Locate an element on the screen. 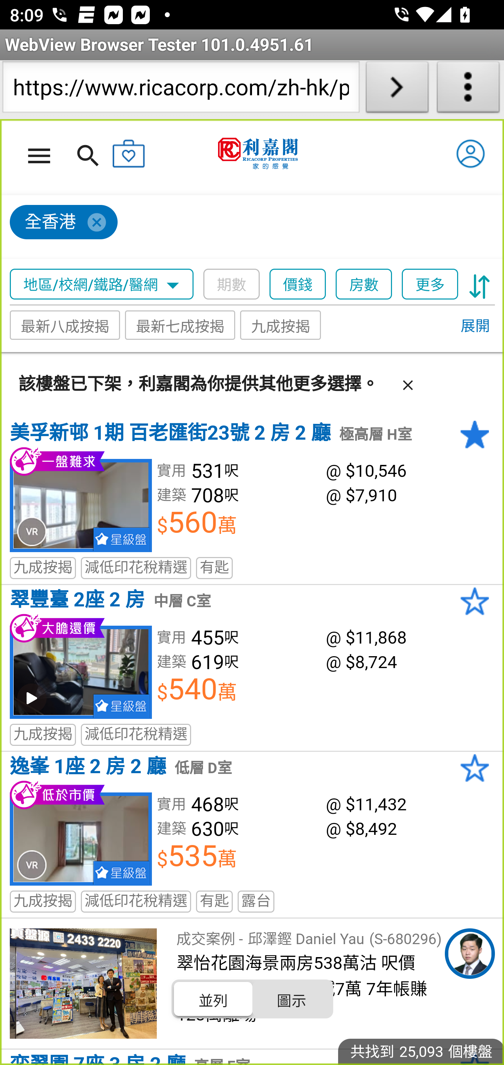 Image resolution: width=504 pixels, height=1065 pixels. 最新八成按揭 is located at coordinates (65, 325).